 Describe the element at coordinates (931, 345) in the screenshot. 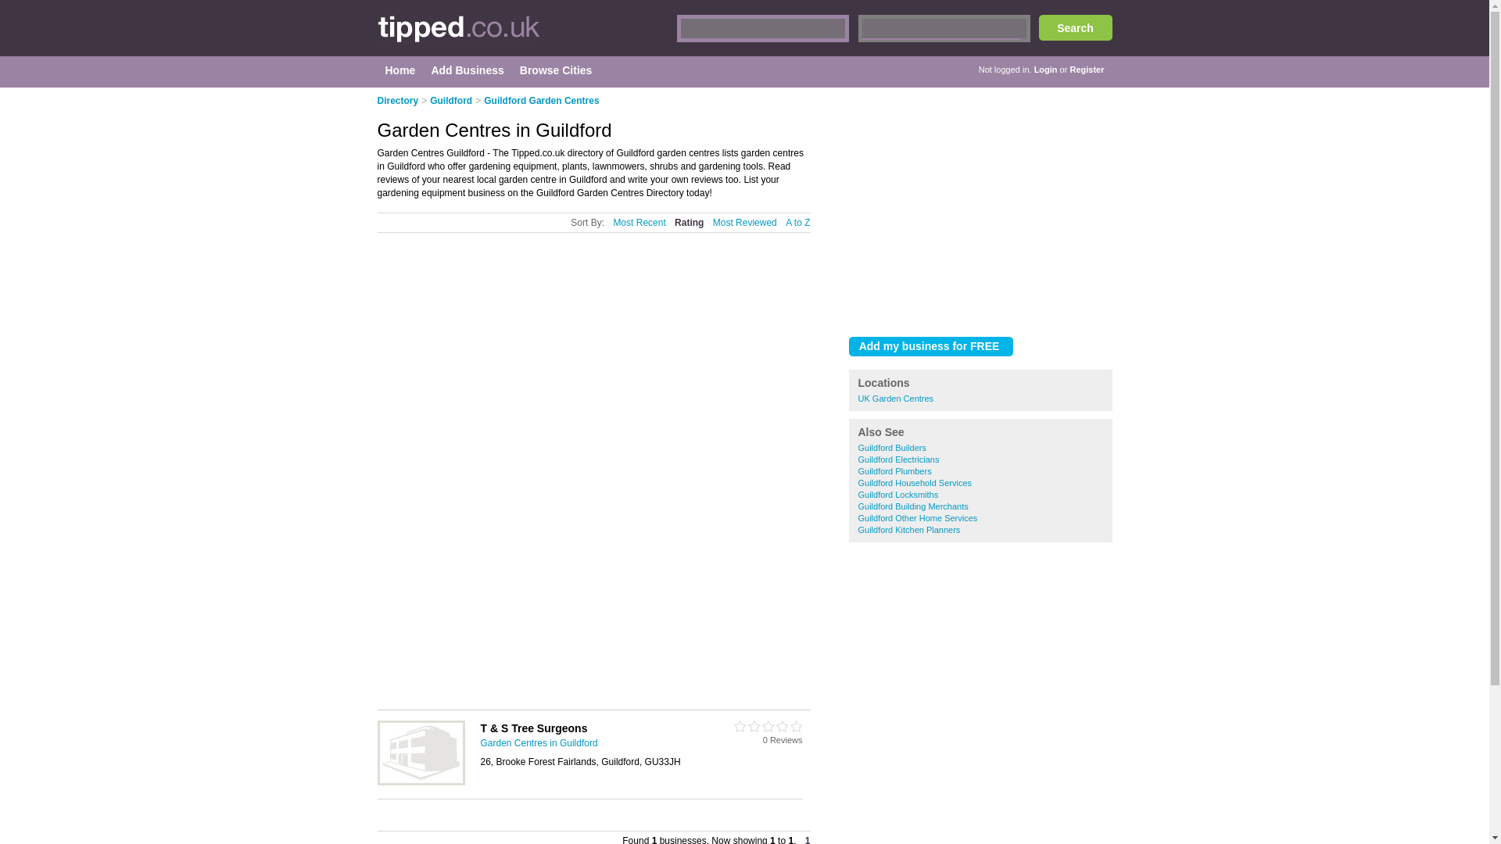

I see `Add my business for FREE` at that location.